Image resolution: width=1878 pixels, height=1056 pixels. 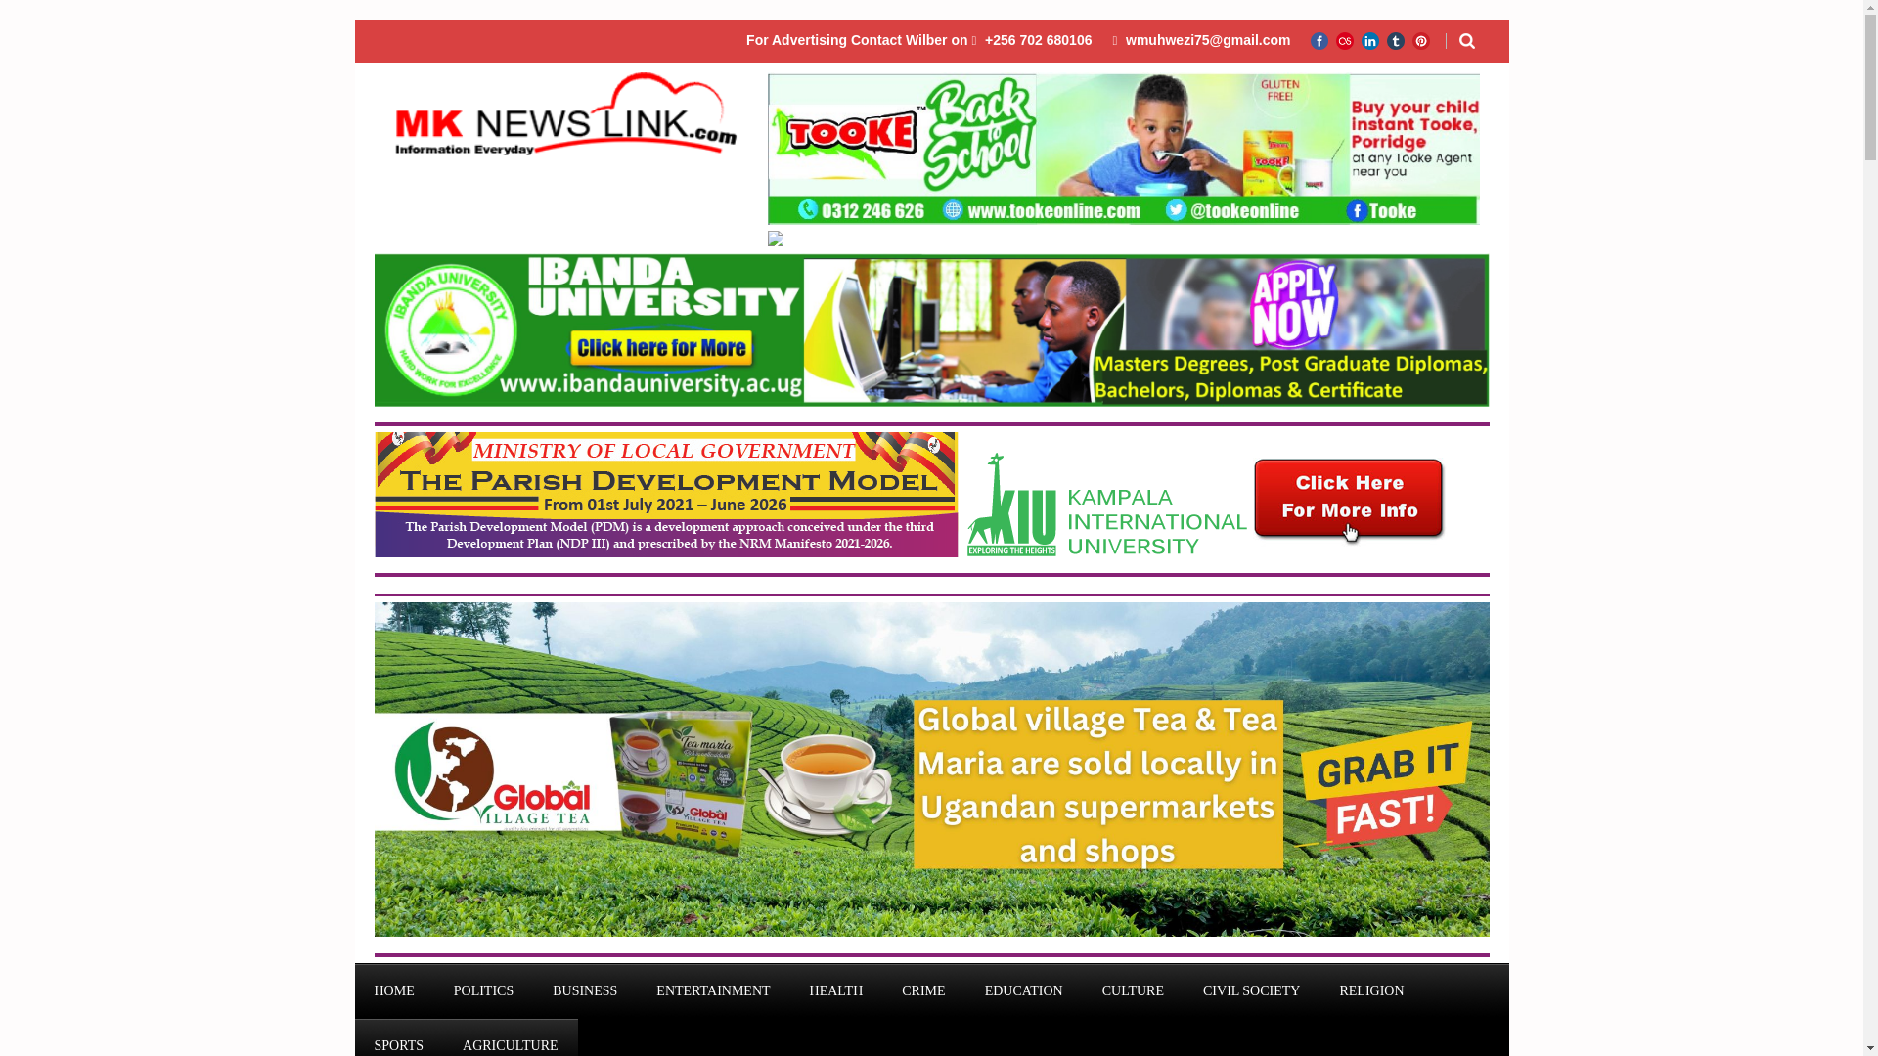 I want to click on BUSINESS, so click(x=585, y=991).